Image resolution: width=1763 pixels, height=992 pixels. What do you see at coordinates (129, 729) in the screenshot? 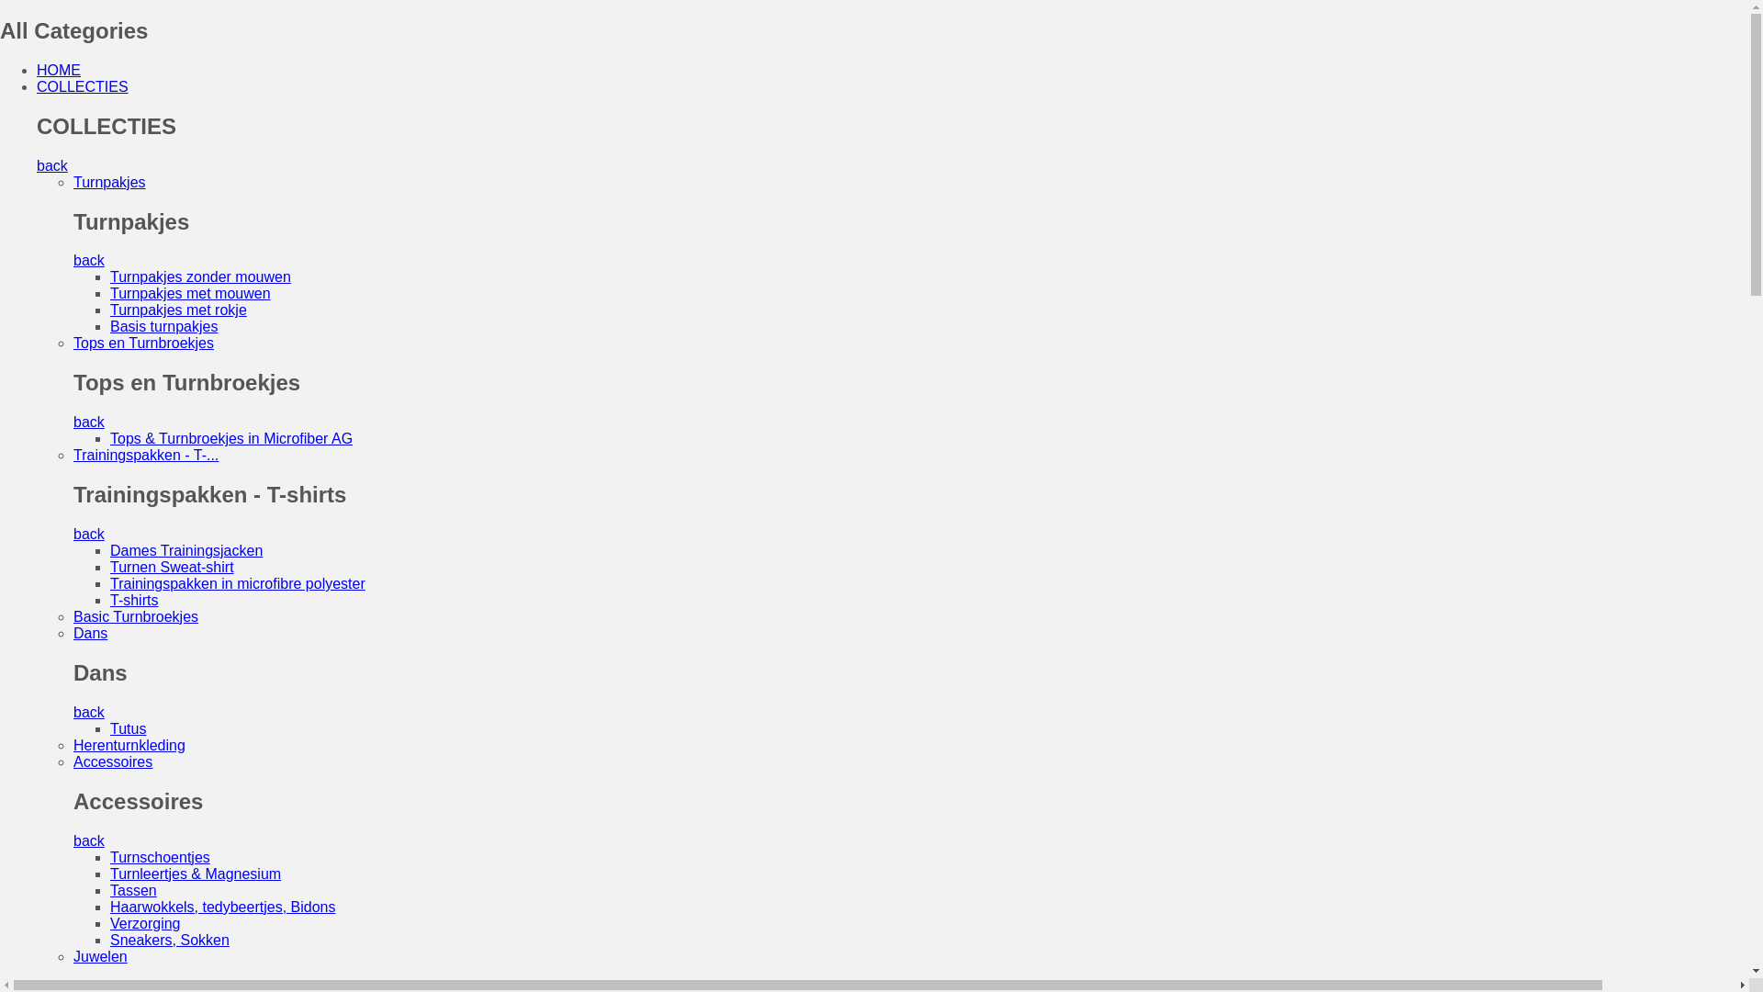
I see `Tutus` at bounding box center [129, 729].